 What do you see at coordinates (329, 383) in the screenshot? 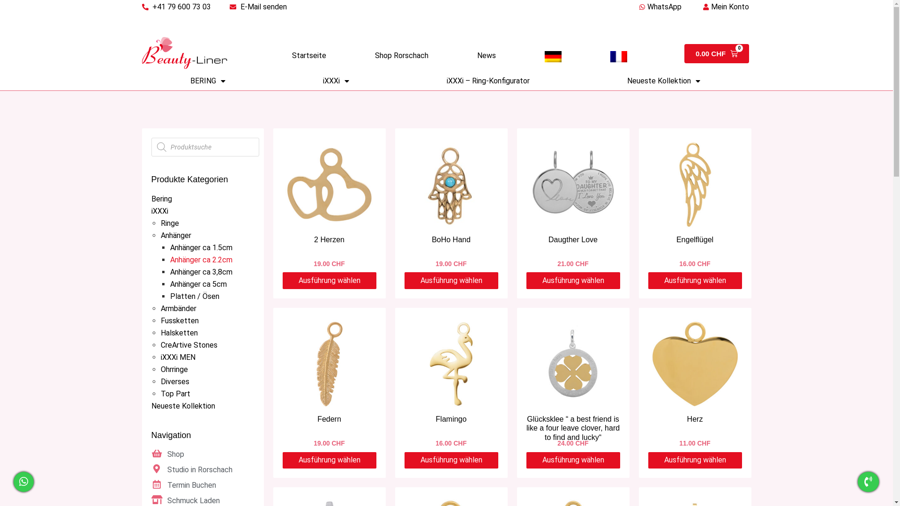
I see `Federn
19.00 CHF` at bounding box center [329, 383].